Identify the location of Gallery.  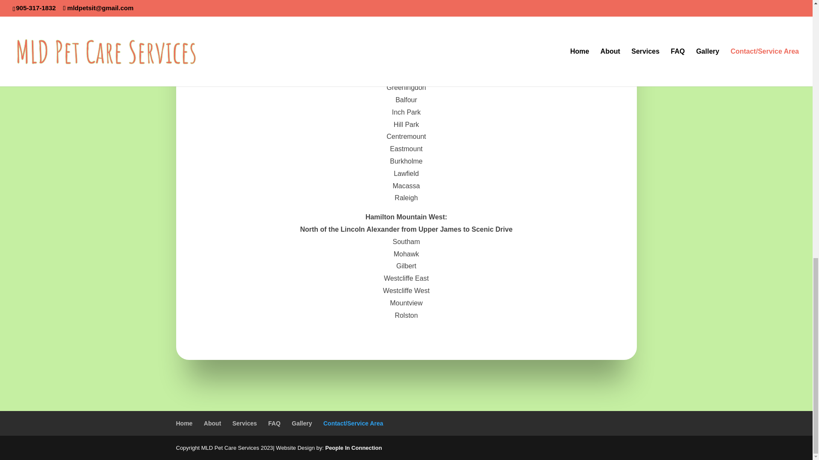
(302, 423).